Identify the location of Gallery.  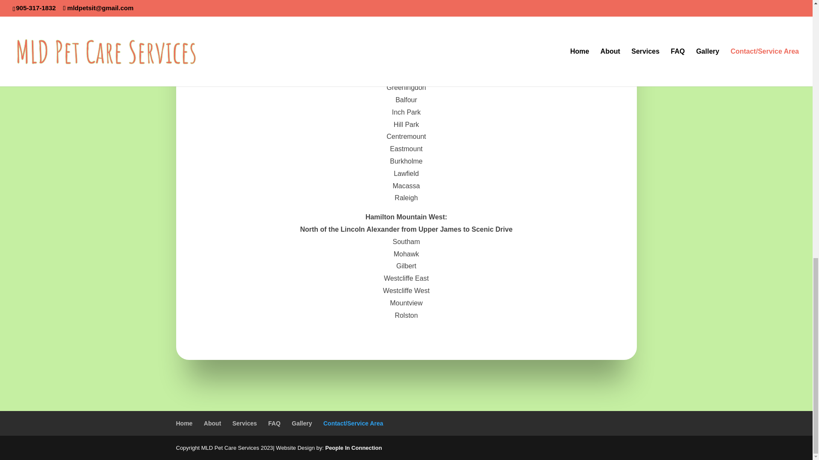
(302, 423).